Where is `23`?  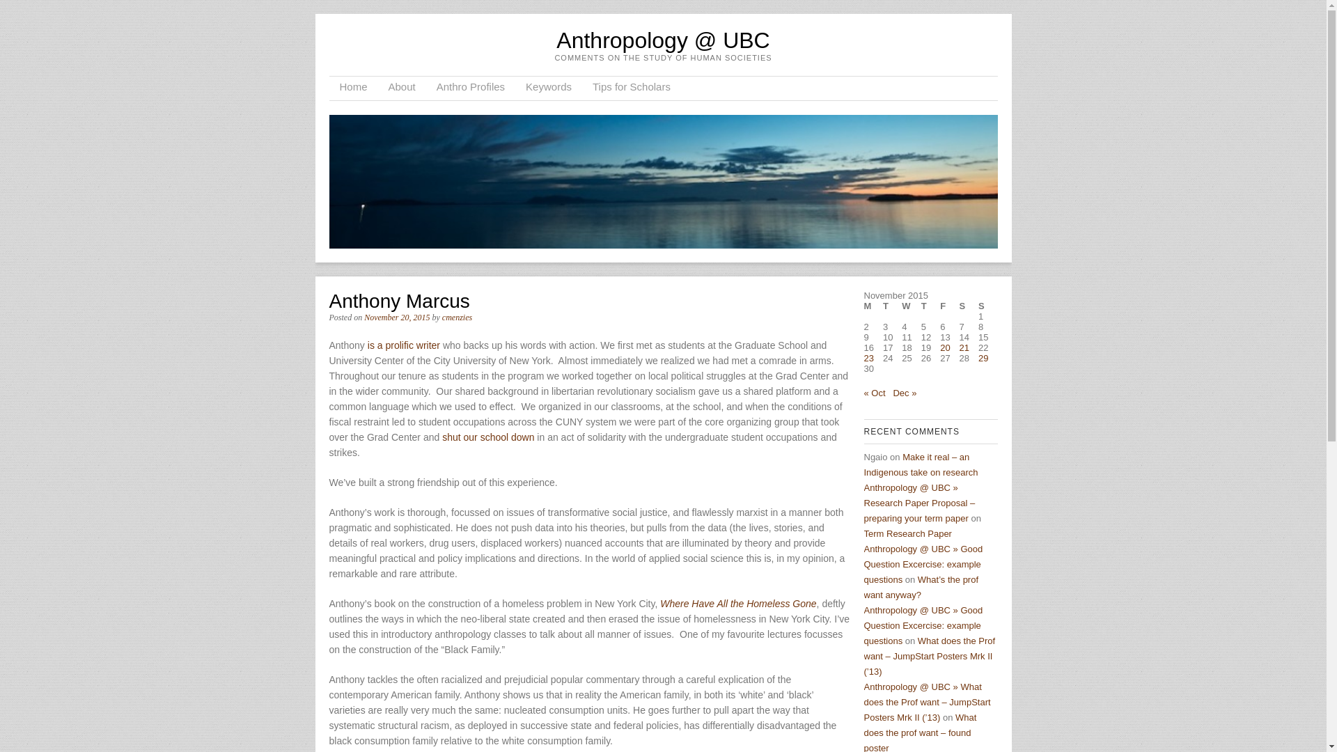
23 is located at coordinates (868, 358).